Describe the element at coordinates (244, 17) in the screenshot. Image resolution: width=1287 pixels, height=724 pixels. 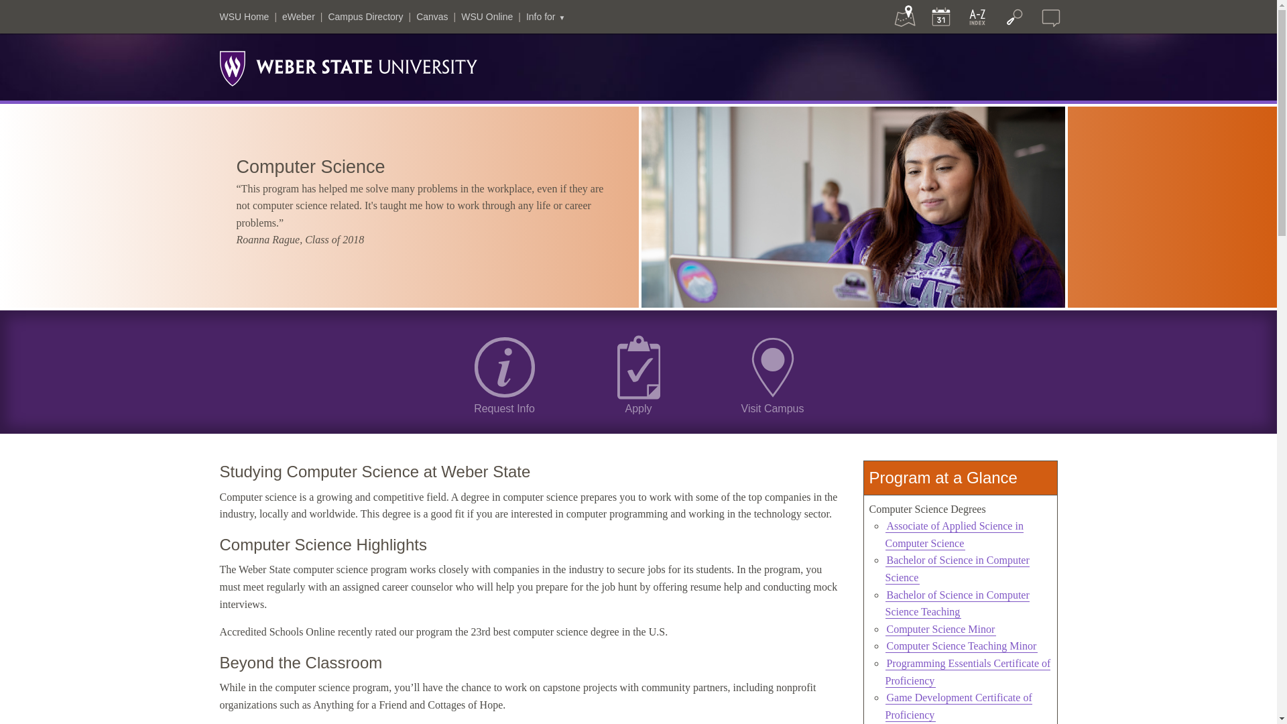
I see `WSU Home` at that location.